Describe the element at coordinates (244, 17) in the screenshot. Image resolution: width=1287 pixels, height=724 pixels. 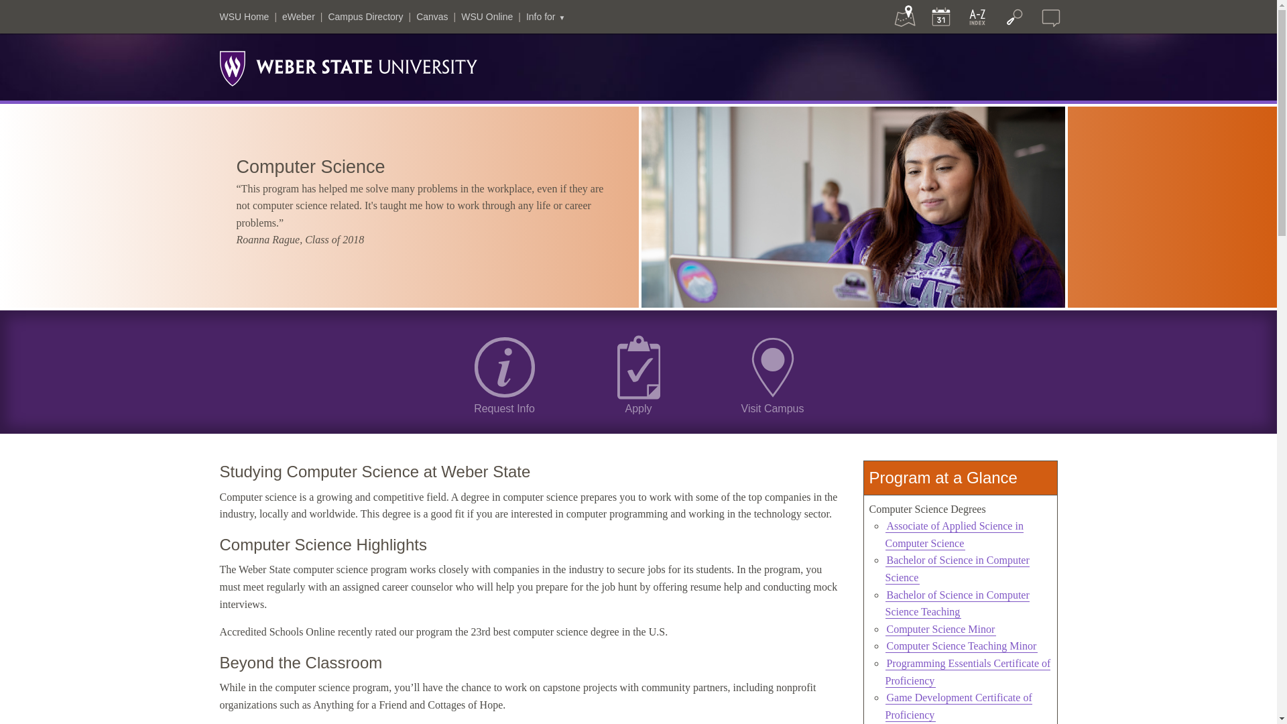
I see `WSU Home` at that location.